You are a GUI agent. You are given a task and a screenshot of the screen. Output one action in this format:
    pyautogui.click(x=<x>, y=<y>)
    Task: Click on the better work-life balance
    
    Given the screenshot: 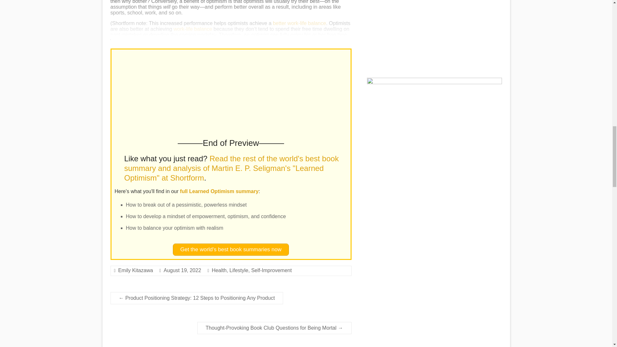 What is the action you would take?
    pyautogui.click(x=299, y=23)
    